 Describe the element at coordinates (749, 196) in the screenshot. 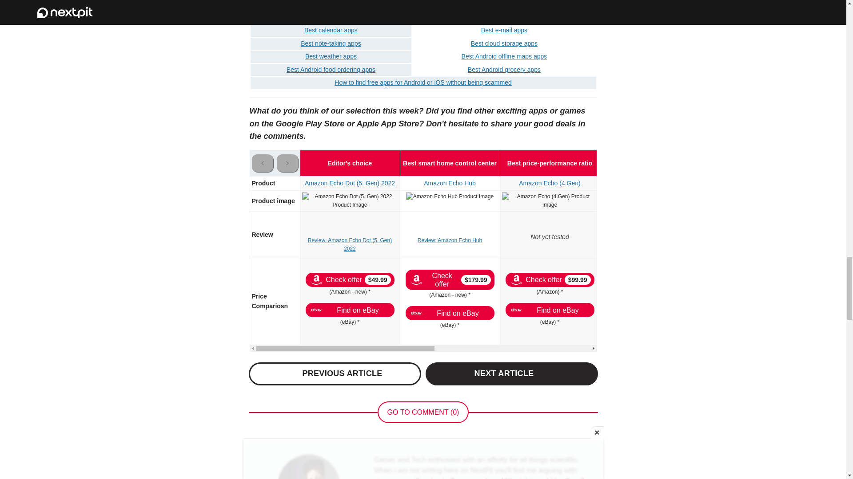

I see `Amazon Echo Sub Product Image` at that location.